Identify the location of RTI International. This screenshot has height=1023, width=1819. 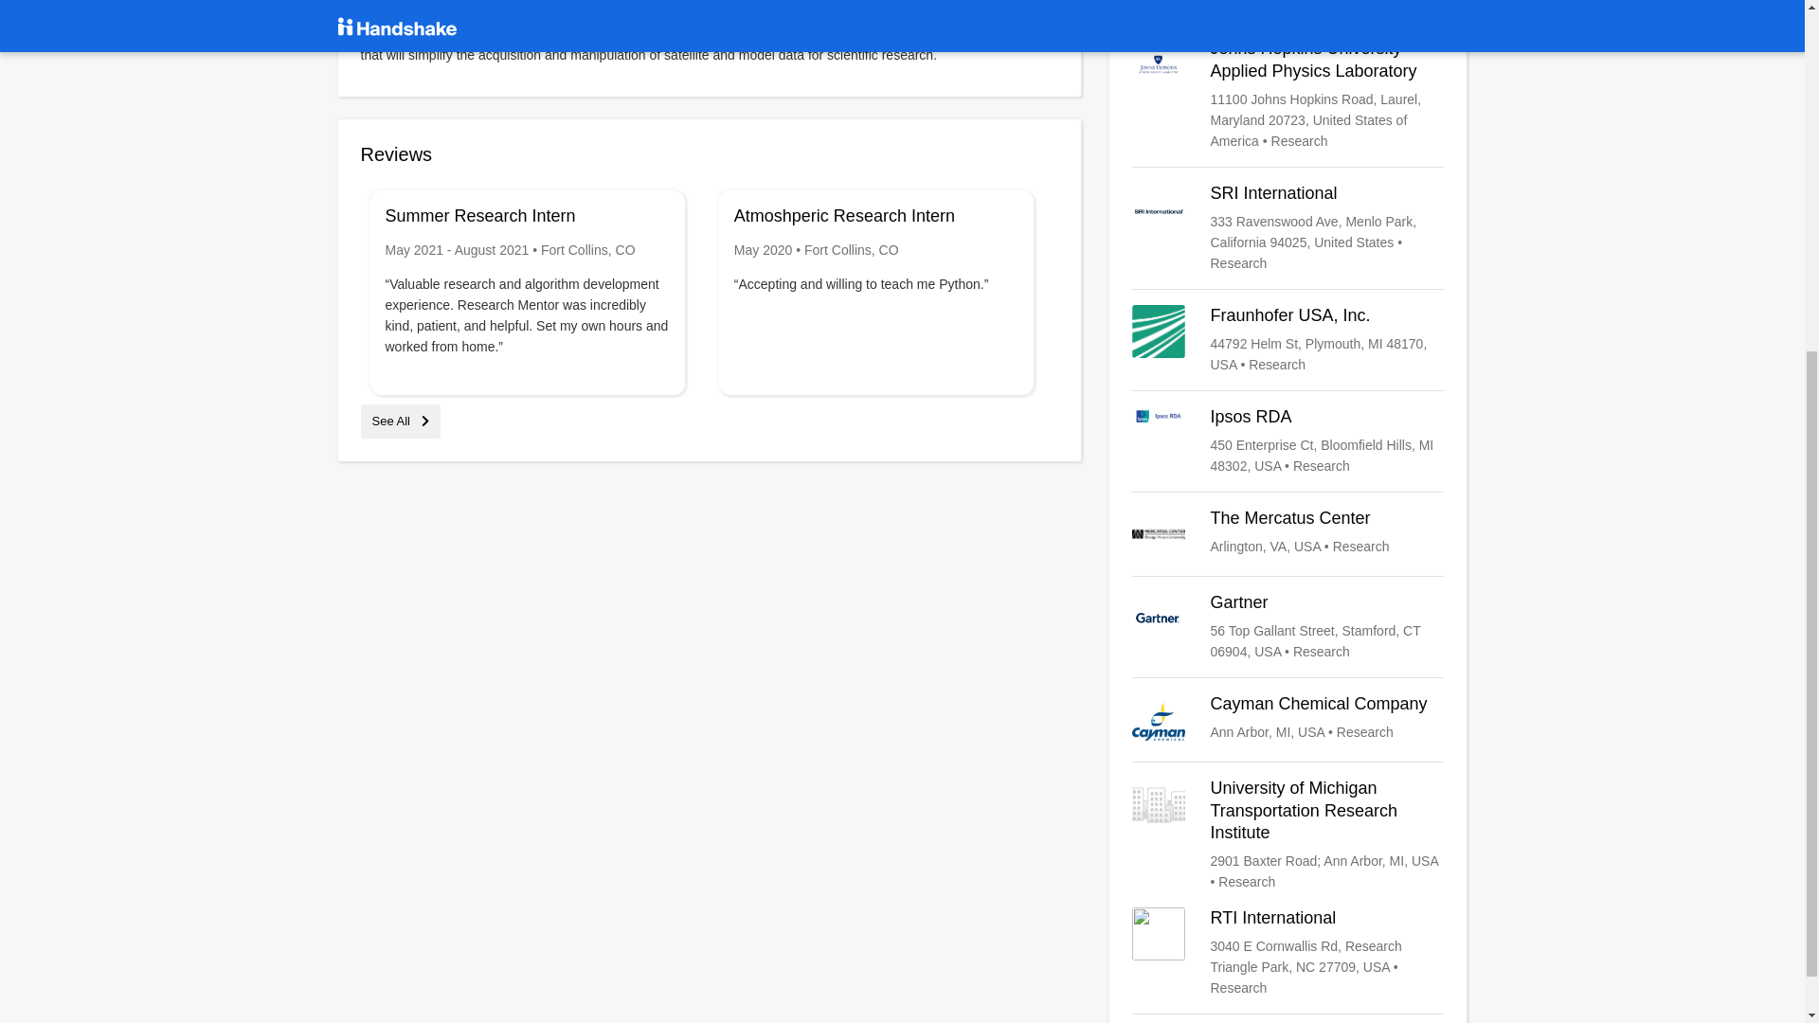
(1288, 953).